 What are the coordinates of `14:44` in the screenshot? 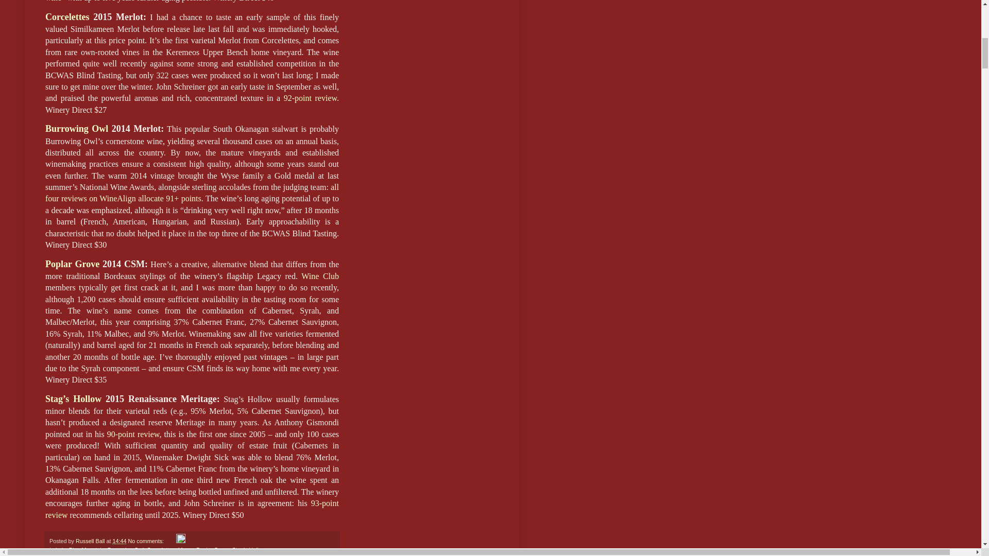 It's located at (120, 541).